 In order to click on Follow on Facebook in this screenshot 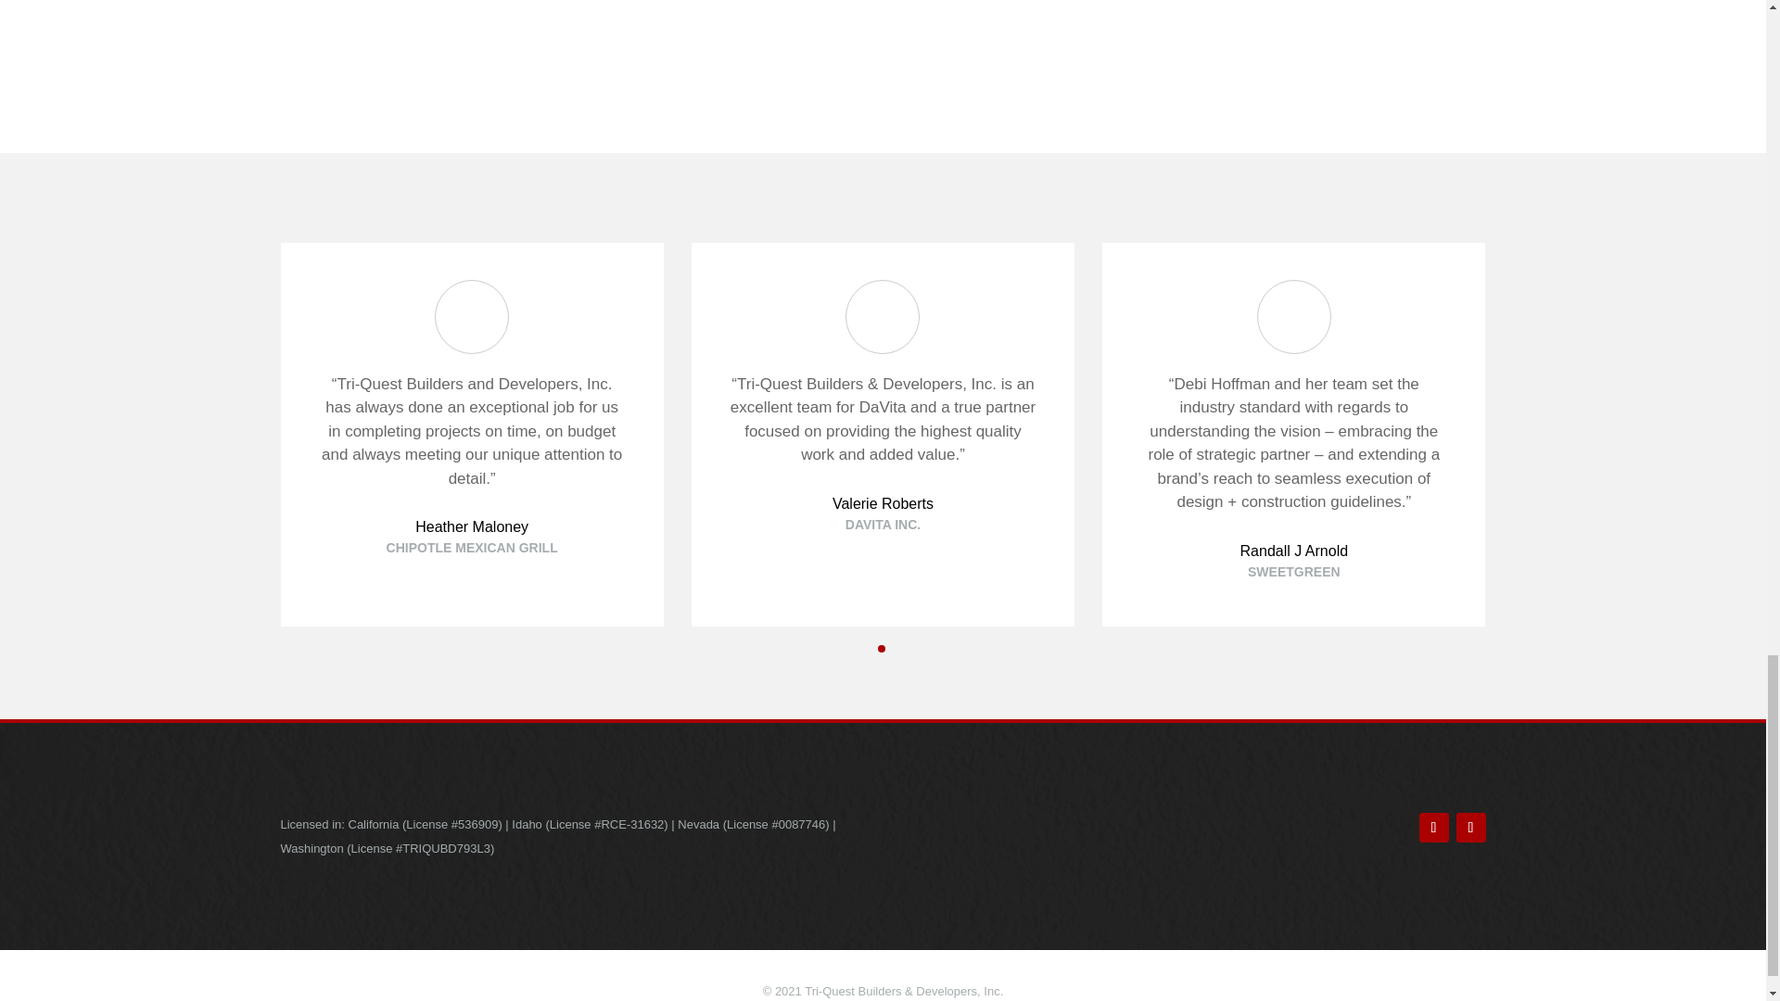, I will do `click(1433, 827)`.